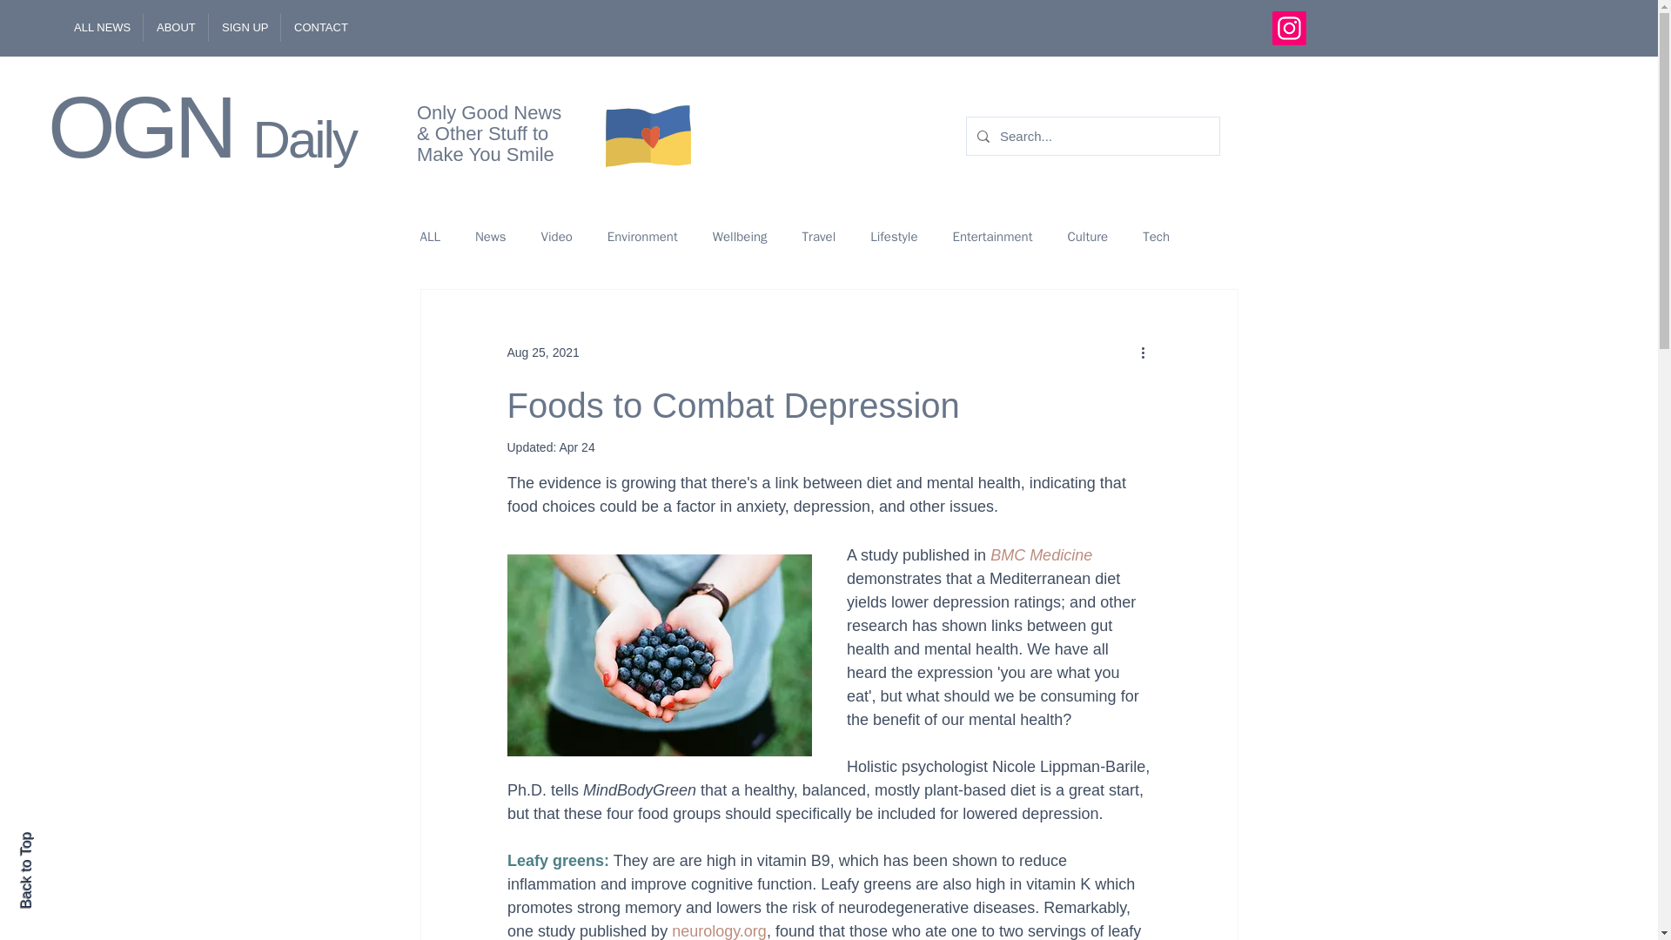  Describe the element at coordinates (642, 236) in the screenshot. I see `Environment` at that location.